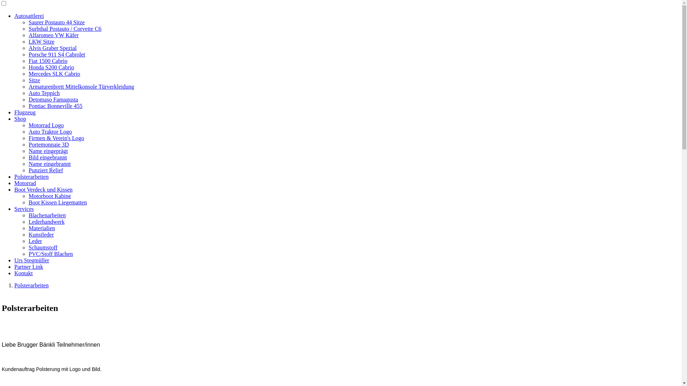  What do you see at coordinates (50, 164) in the screenshot?
I see `Name eingebrannt` at bounding box center [50, 164].